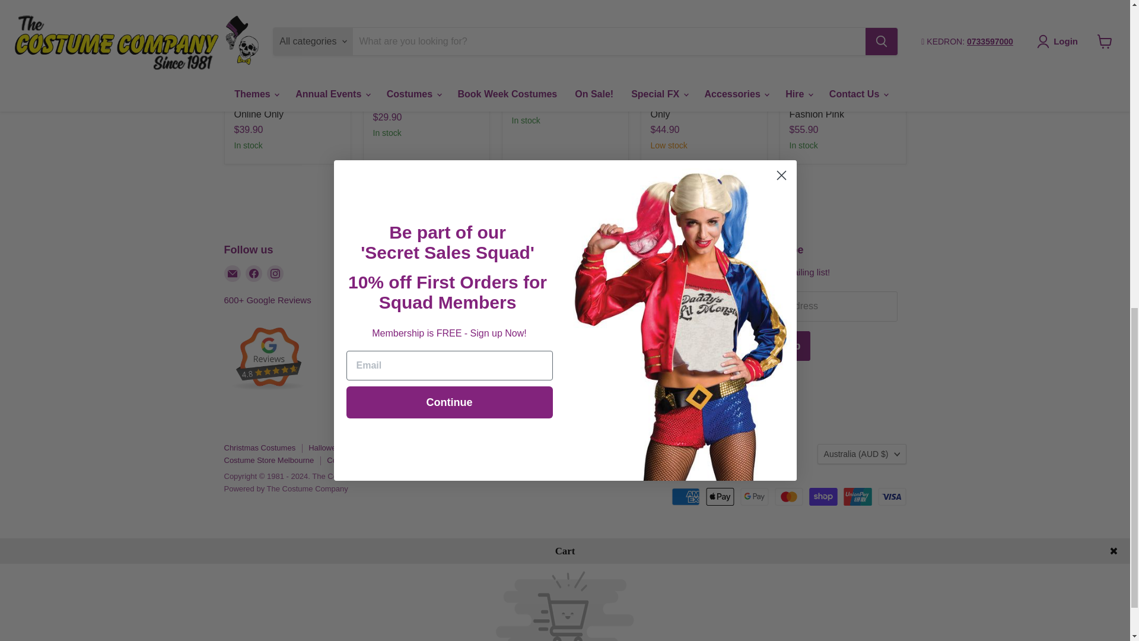 The image size is (1139, 641). Describe the element at coordinates (275, 274) in the screenshot. I see `Instagram` at that location.